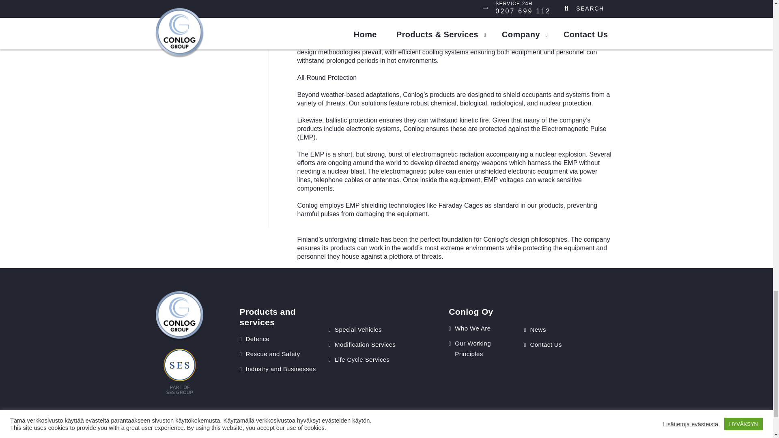  I want to click on Modification Services, so click(365, 344).